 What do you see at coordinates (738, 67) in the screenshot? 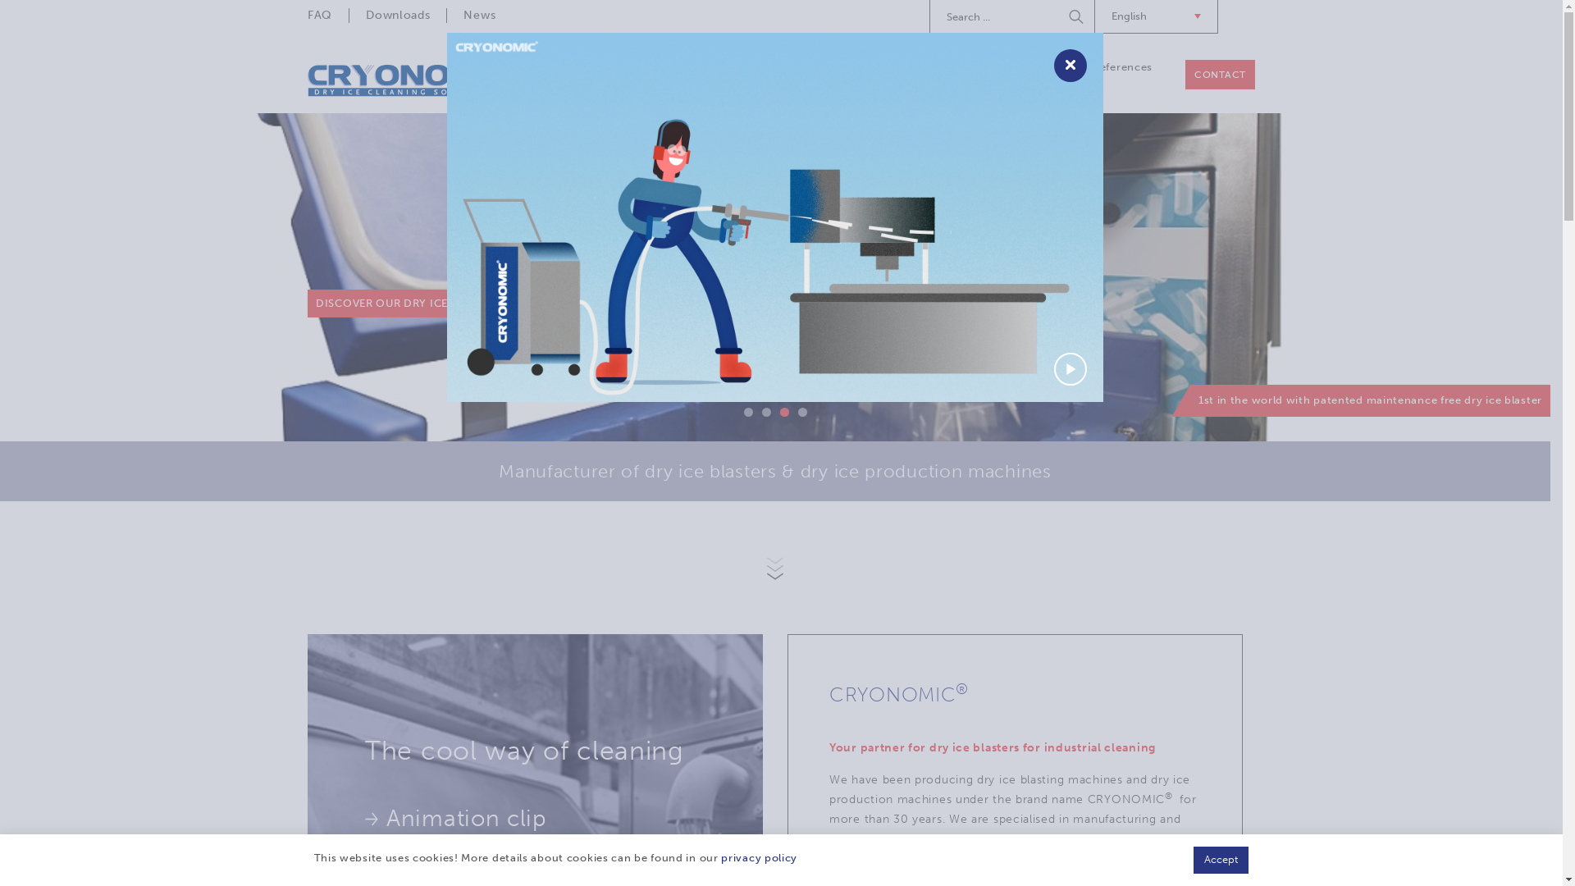
I see `Products` at bounding box center [738, 67].